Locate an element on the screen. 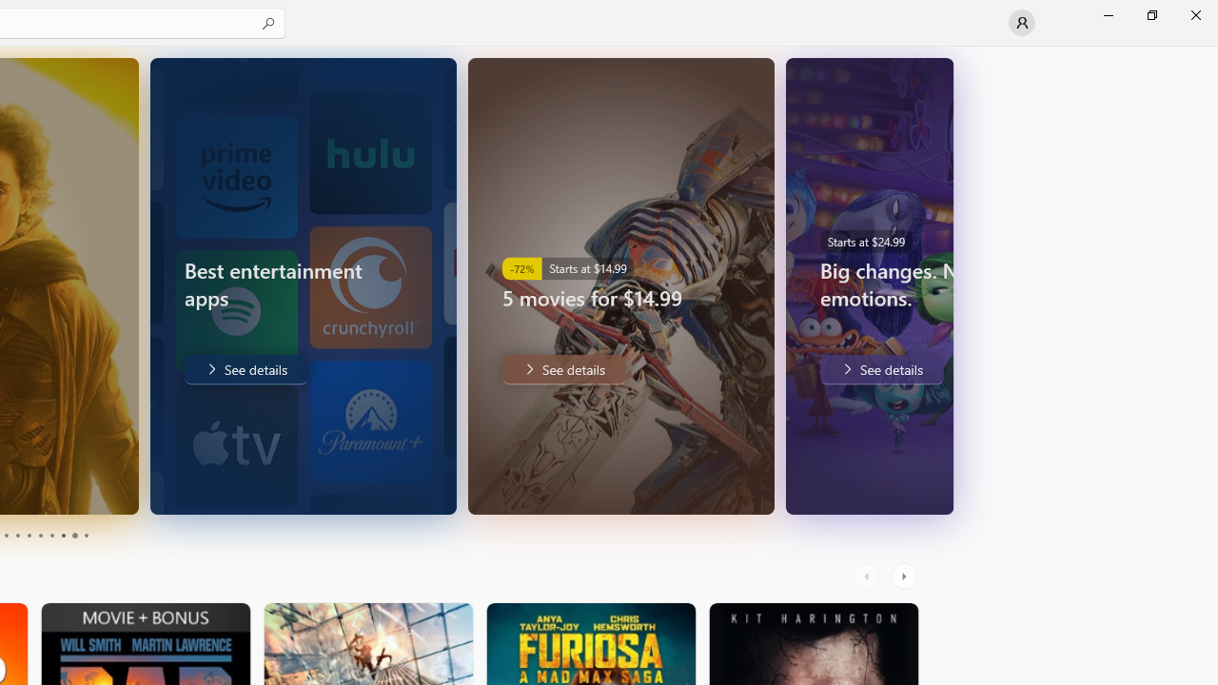 The width and height of the screenshot is (1218, 685). Page 7 is located at coordinates (51, 535).